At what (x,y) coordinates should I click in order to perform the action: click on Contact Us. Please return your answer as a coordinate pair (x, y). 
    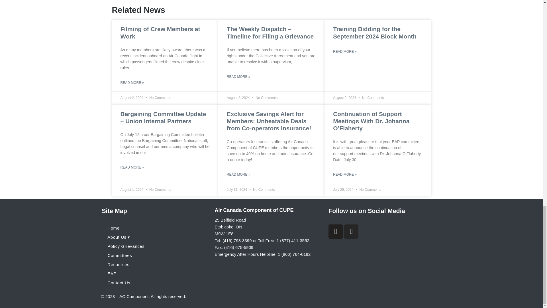
    Looking at the image, I should click on (155, 283).